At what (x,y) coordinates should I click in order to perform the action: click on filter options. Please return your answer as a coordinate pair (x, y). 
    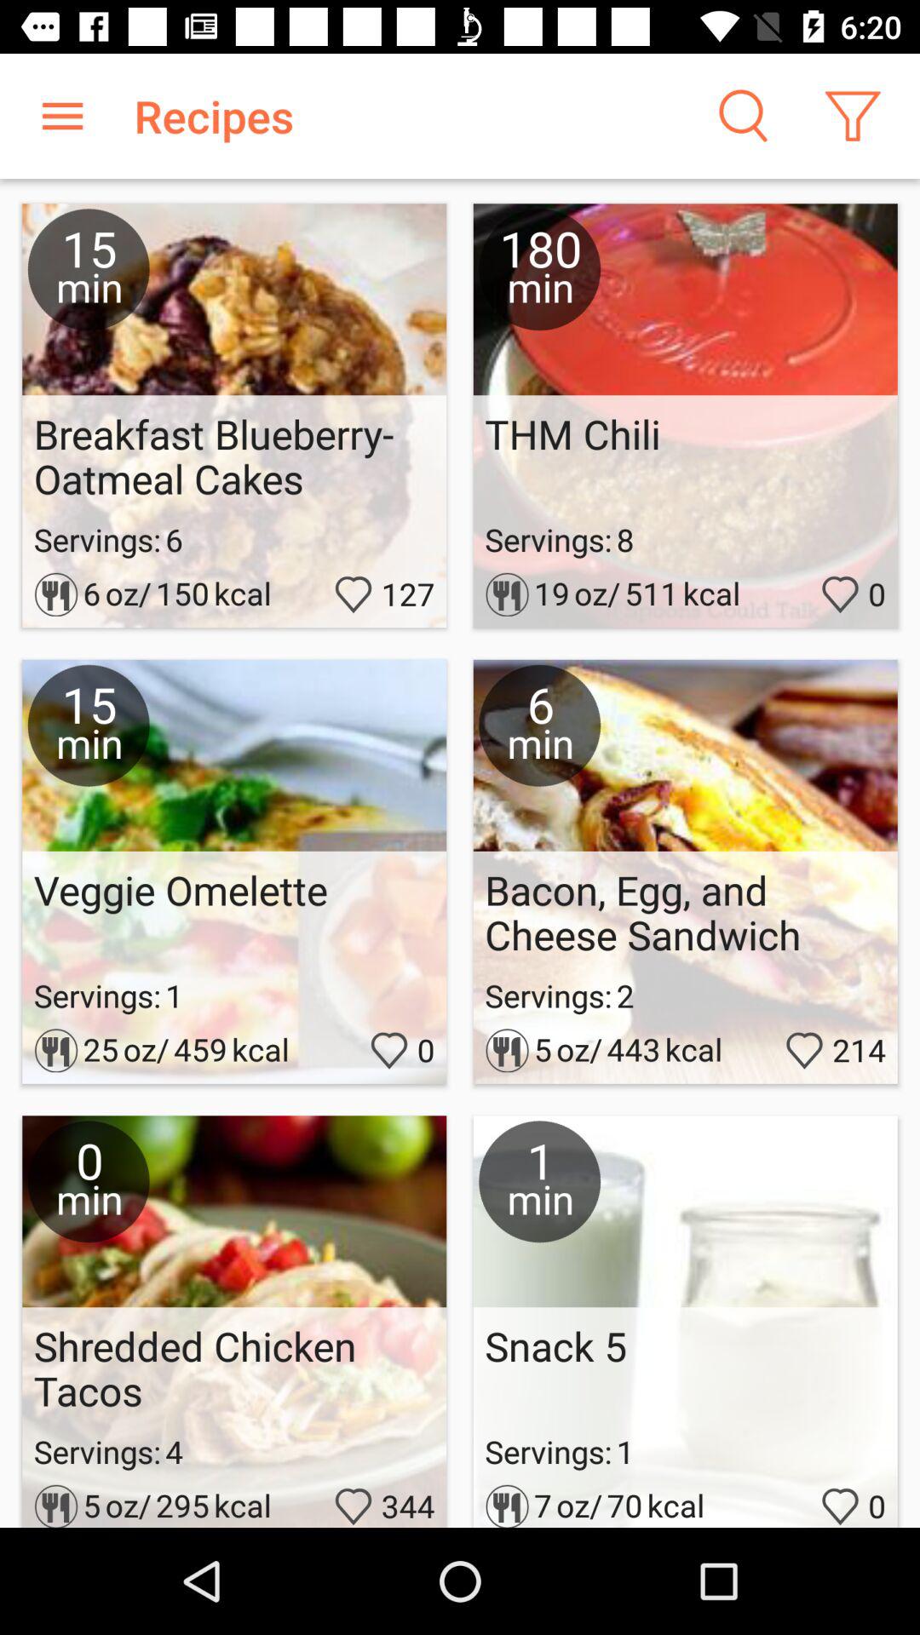
    Looking at the image, I should click on (852, 116).